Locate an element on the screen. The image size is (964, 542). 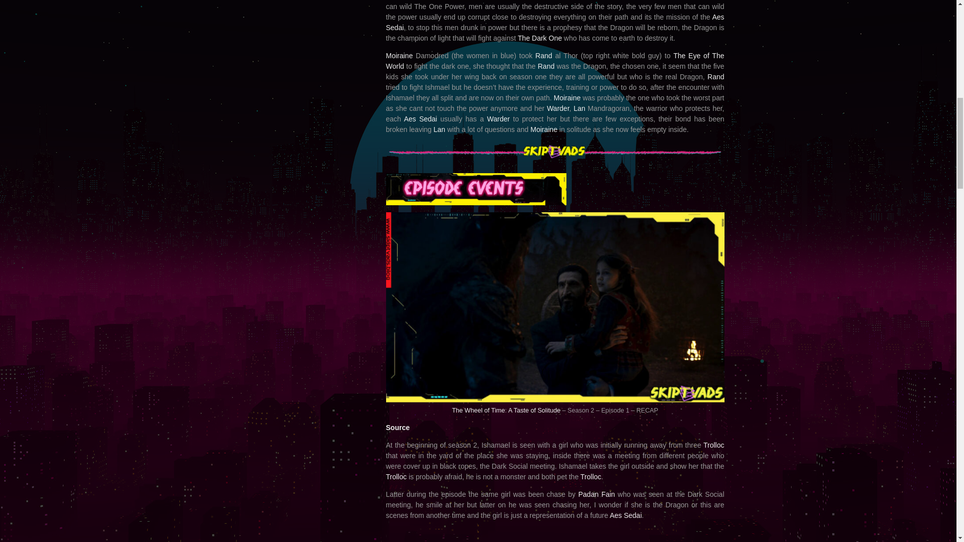
The Eye of The World is located at coordinates (554, 61).